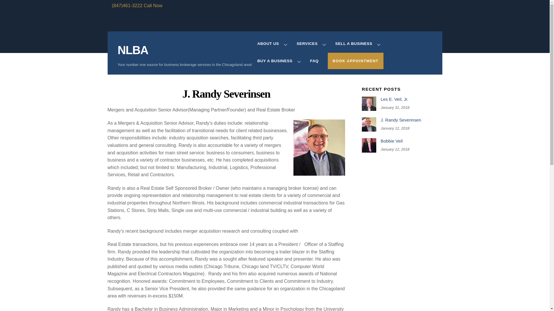 This screenshot has height=311, width=554. I want to click on NLBA, so click(133, 50).